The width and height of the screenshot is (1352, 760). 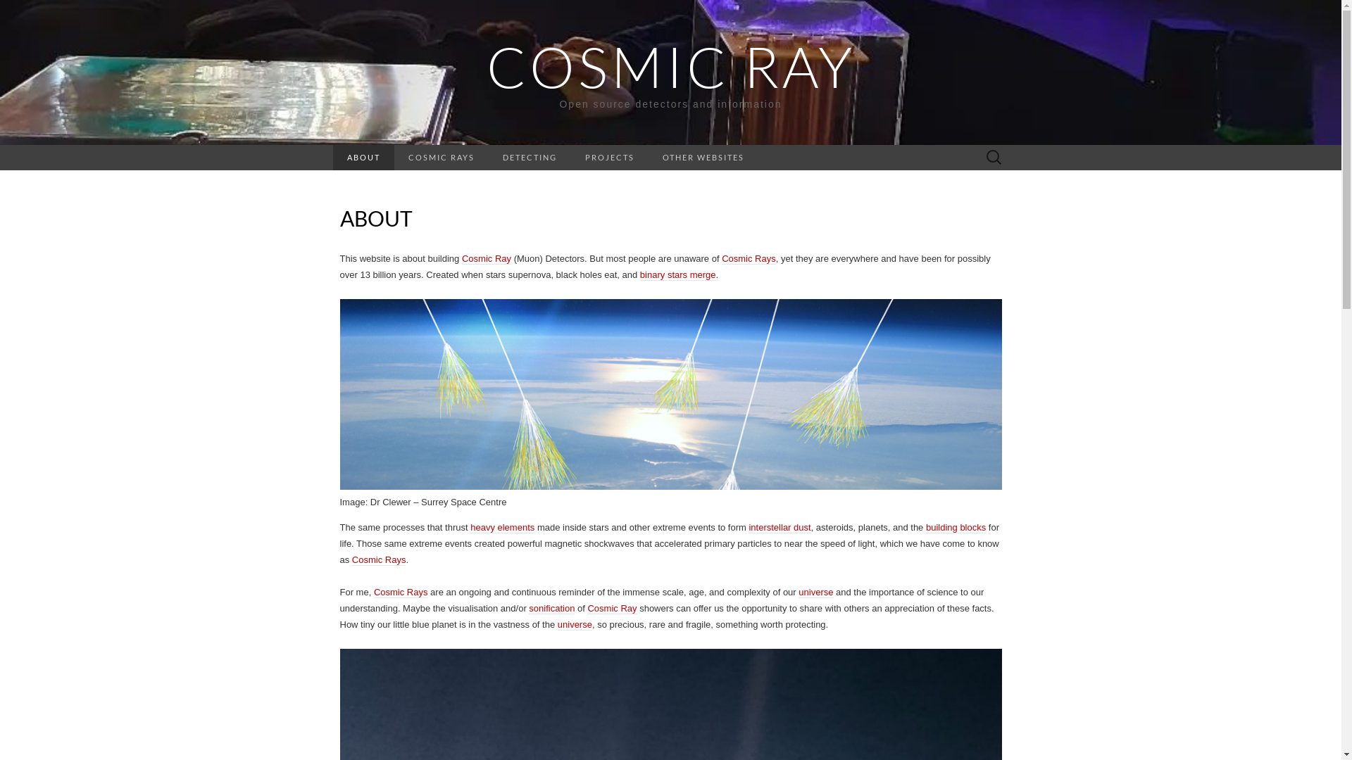 What do you see at coordinates (552, 609) in the screenshot?
I see `sonification` at bounding box center [552, 609].